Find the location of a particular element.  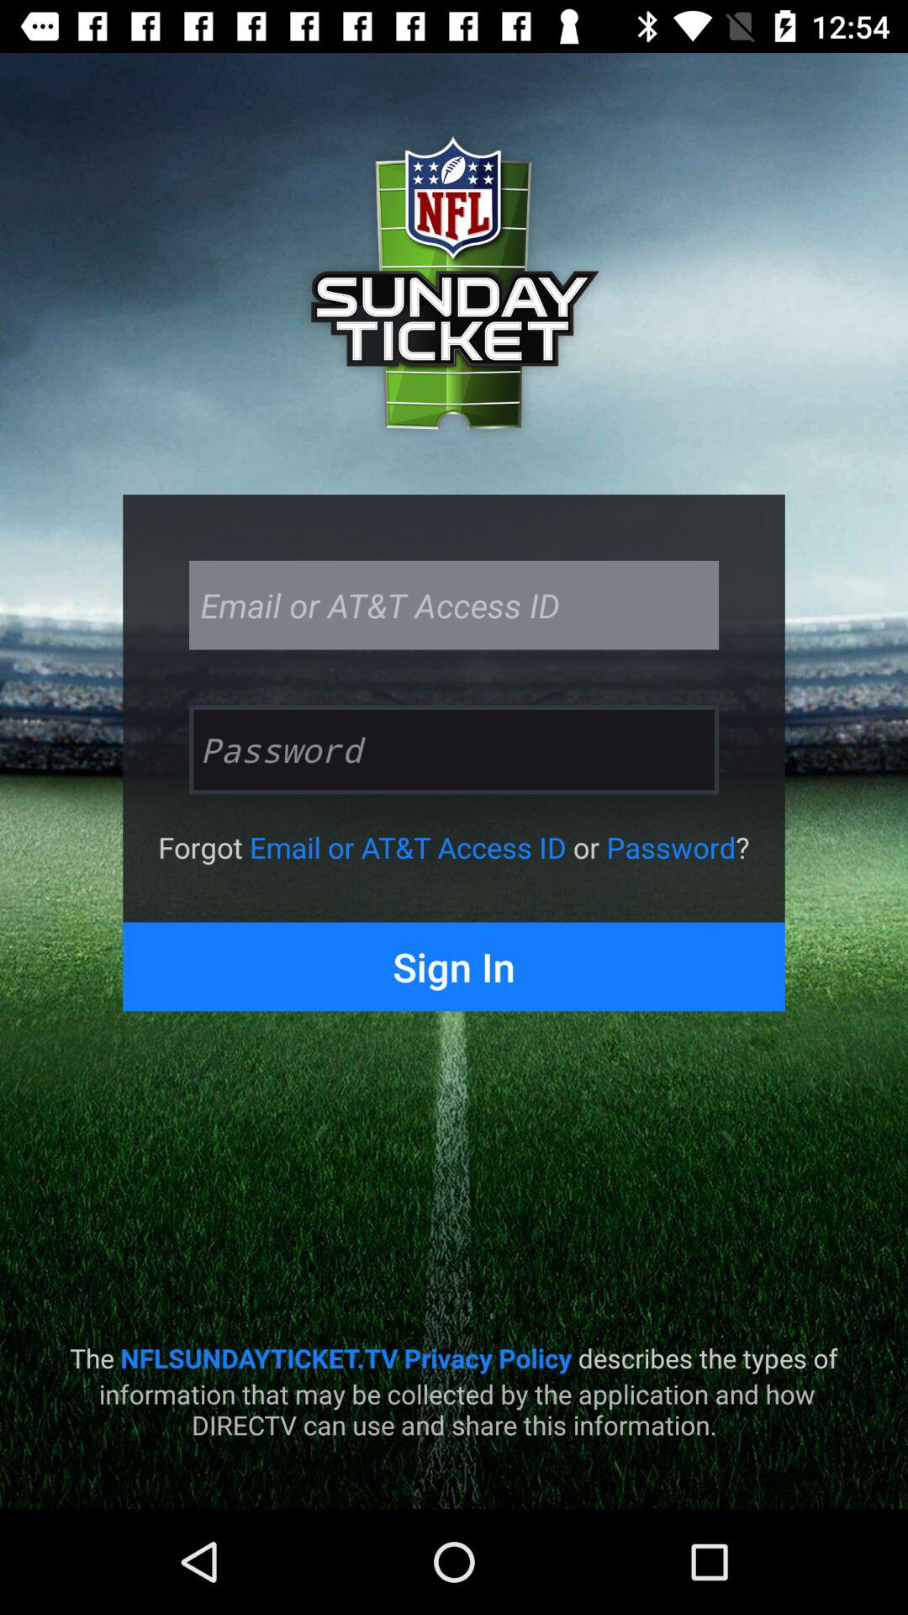

click on the password field is located at coordinates (454, 750).